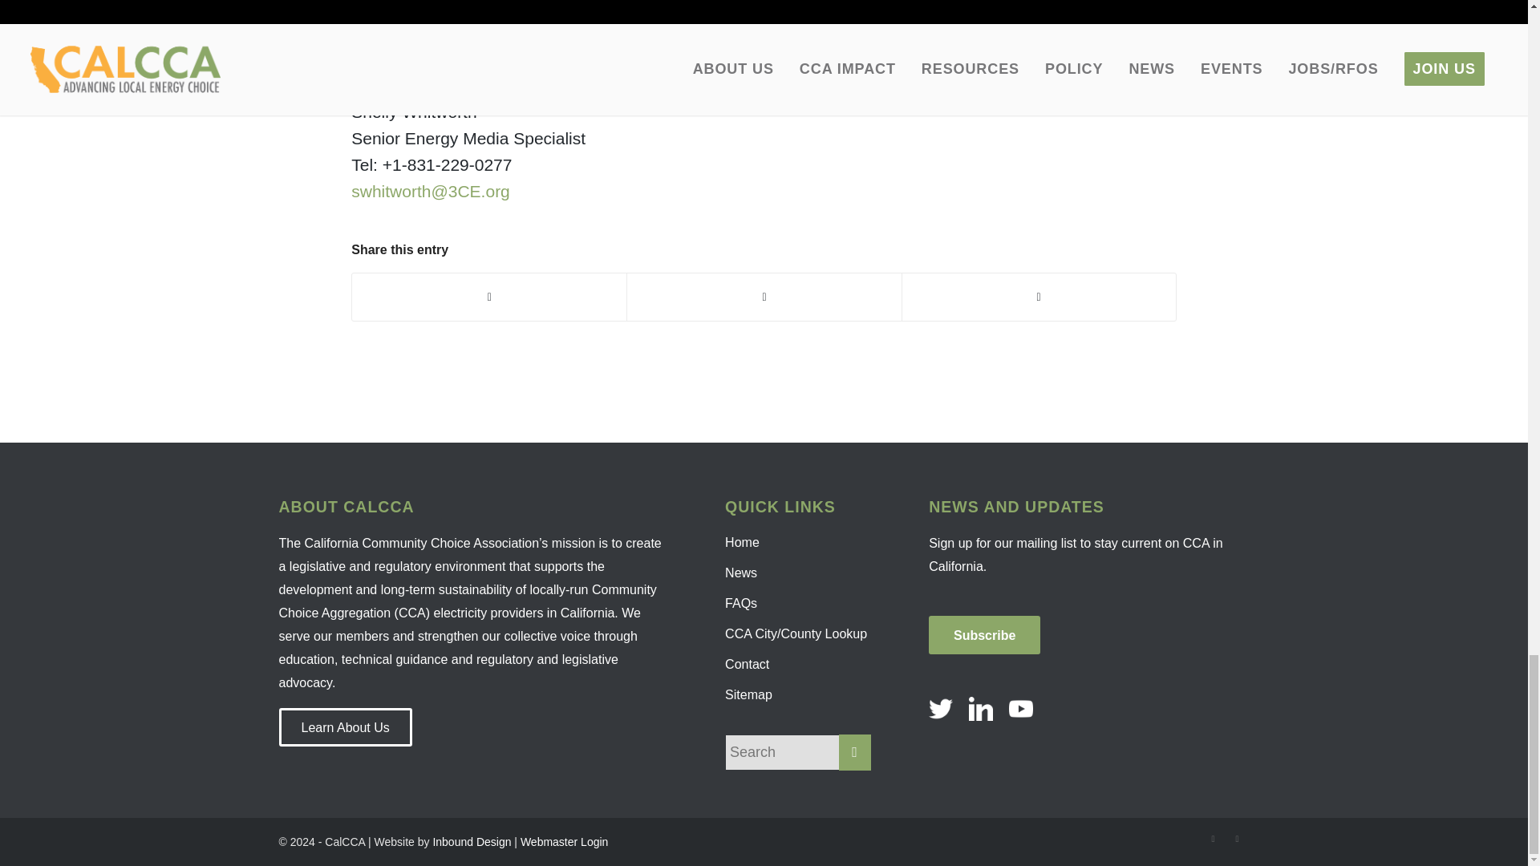 The height and width of the screenshot is (866, 1540). I want to click on Twitter, so click(1213, 839).